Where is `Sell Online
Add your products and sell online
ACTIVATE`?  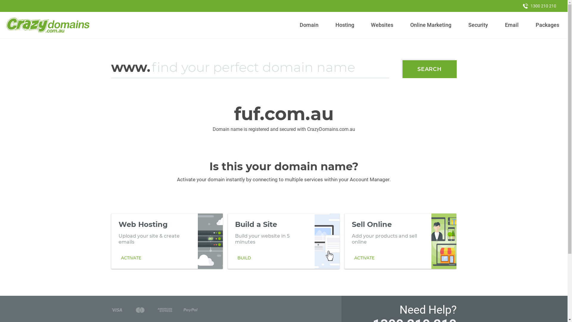 Sell Online
Add your products and sell online
ACTIVATE is located at coordinates (400, 241).